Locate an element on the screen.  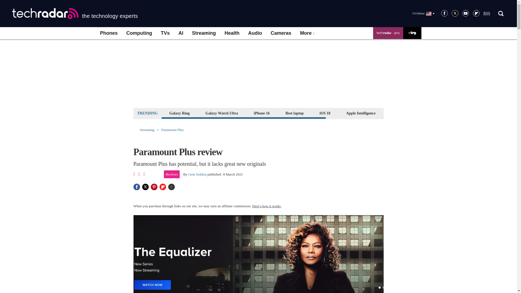
Cameras is located at coordinates (281, 33).